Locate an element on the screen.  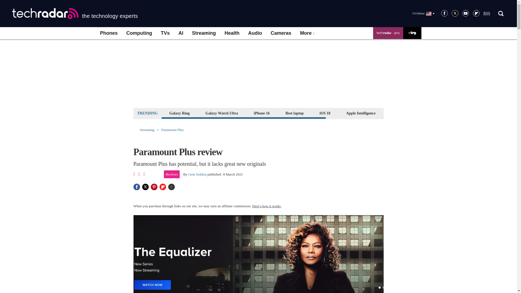
Cameras is located at coordinates (281, 33).